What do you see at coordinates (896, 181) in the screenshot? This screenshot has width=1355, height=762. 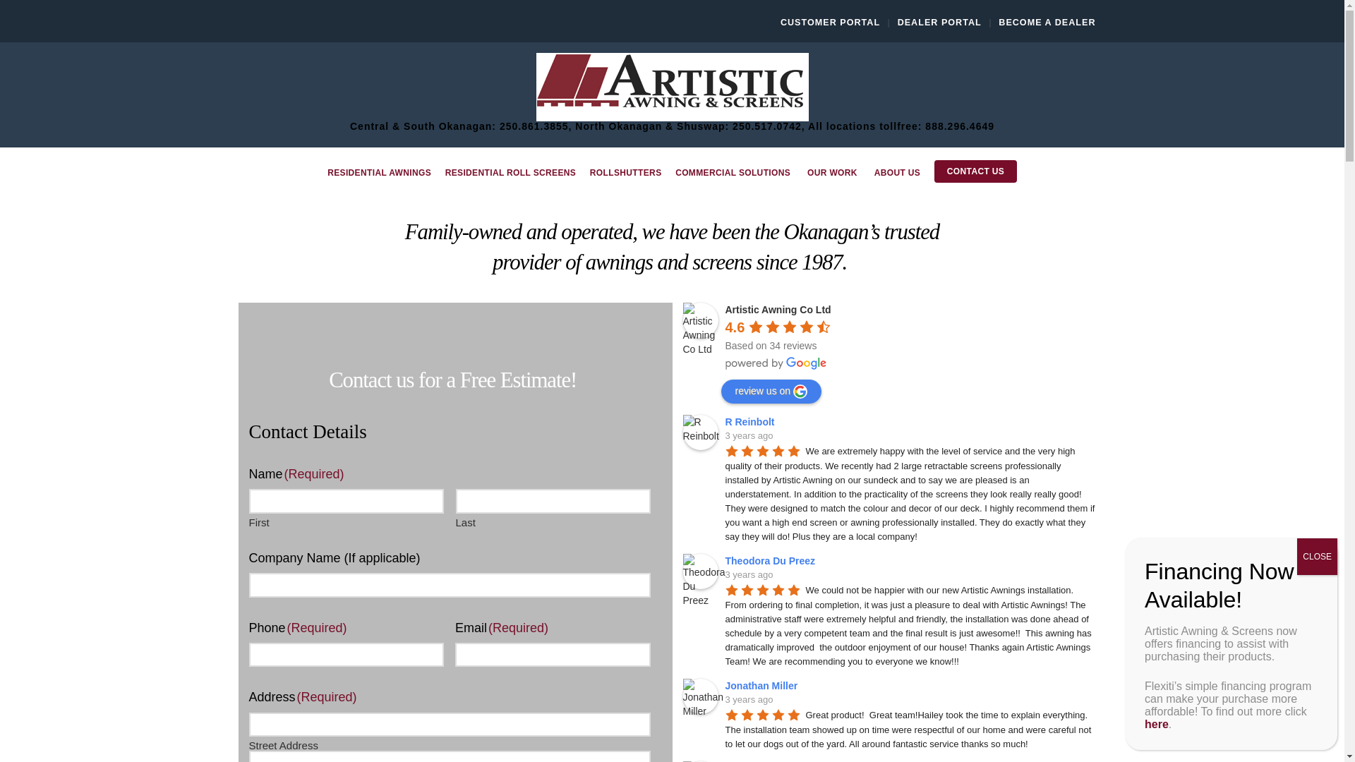 I see `ABOUT US` at bounding box center [896, 181].